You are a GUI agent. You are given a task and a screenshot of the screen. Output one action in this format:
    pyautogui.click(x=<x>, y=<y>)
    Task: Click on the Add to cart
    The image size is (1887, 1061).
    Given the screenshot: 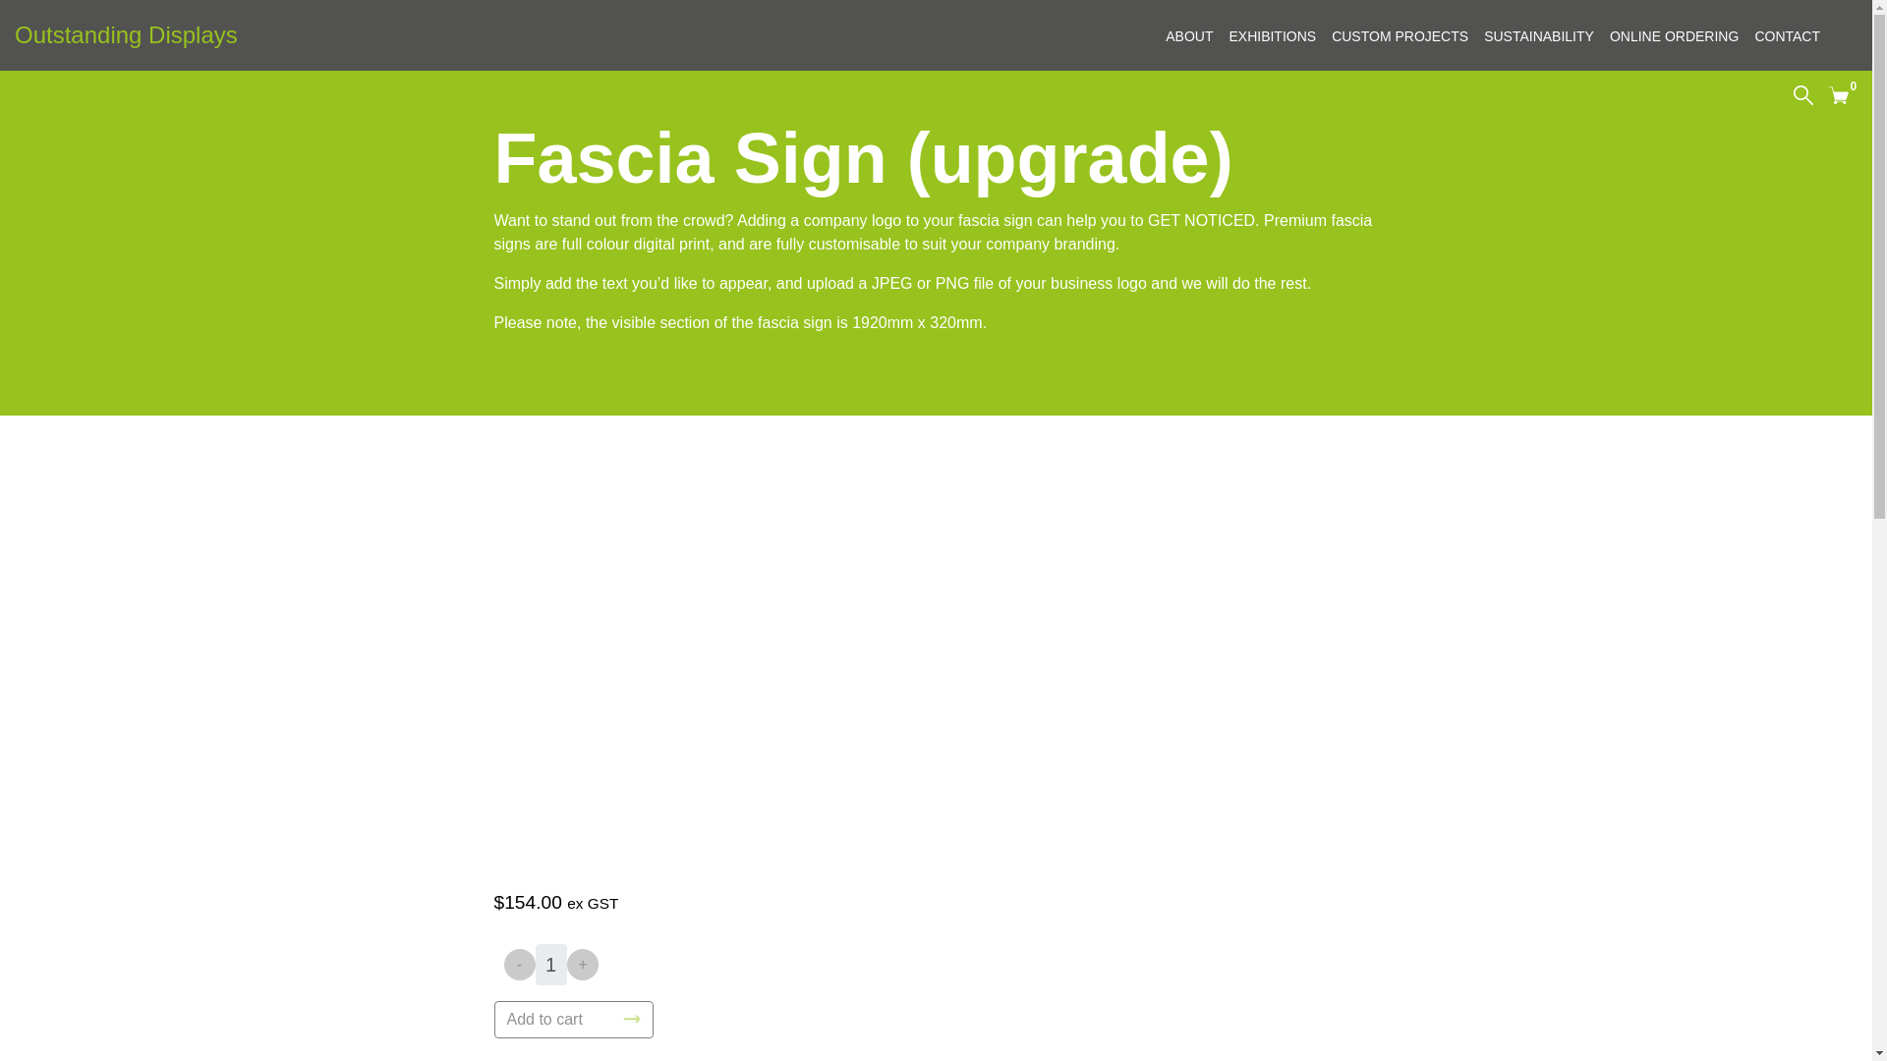 What is the action you would take?
    pyautogui.click(x=1675, y=37)
    